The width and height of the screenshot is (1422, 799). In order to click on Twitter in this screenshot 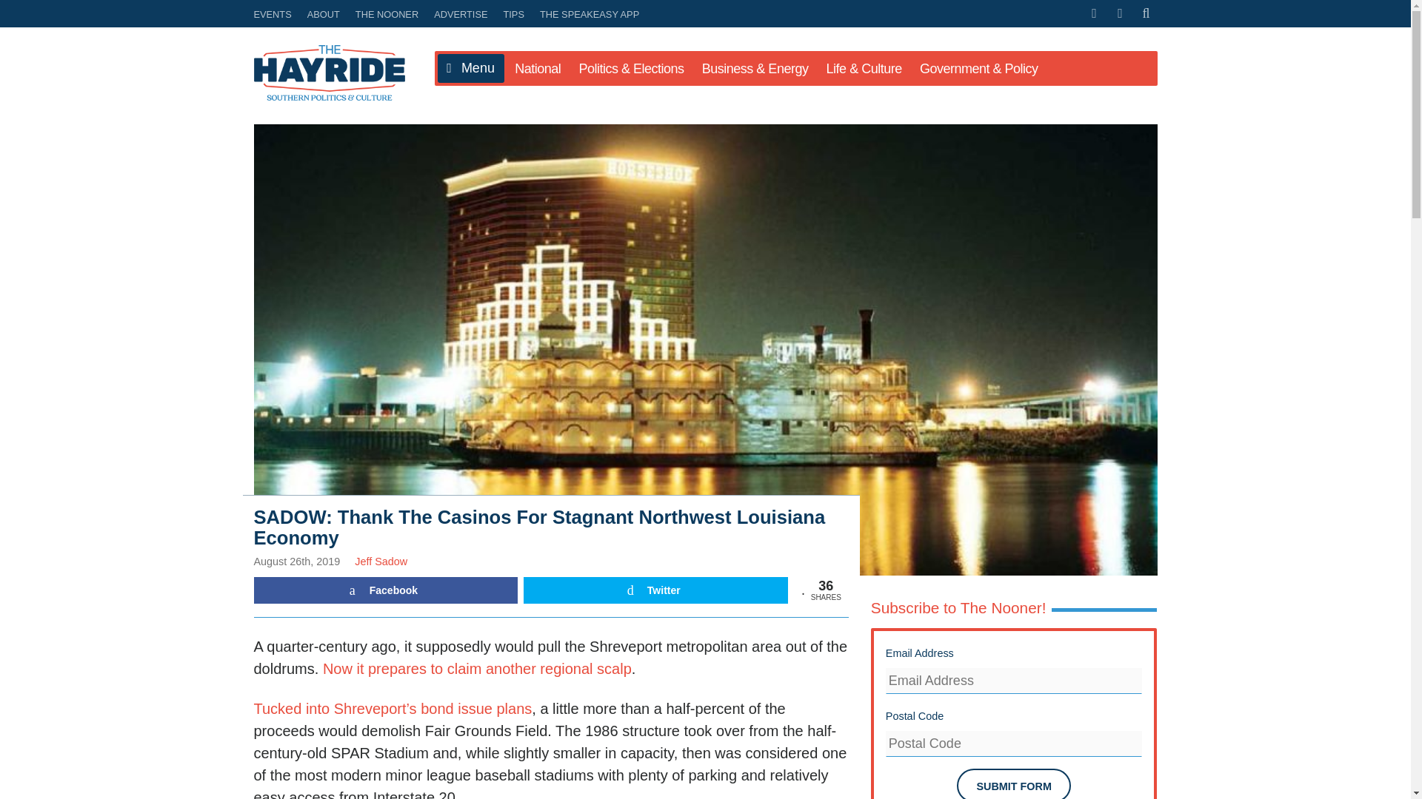, I will do `click(655, 590)`.